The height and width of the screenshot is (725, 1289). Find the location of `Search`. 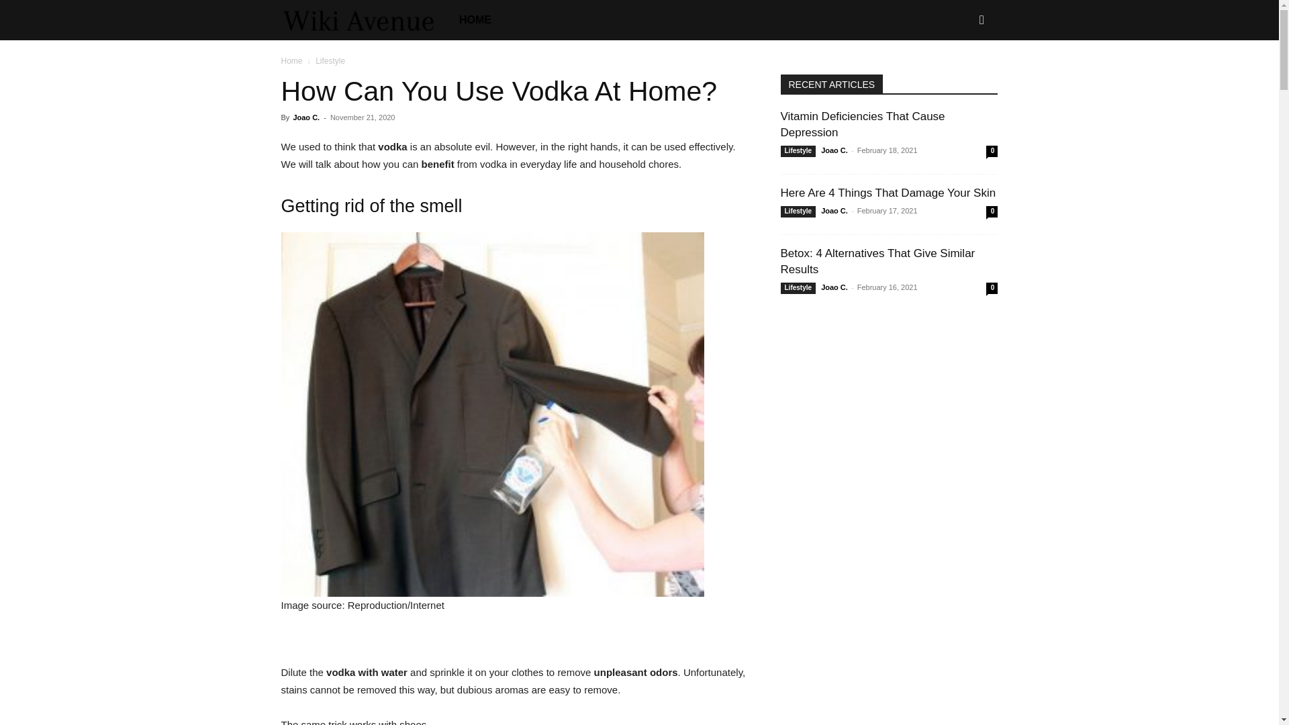

Search is located at coordinates (960, 78).